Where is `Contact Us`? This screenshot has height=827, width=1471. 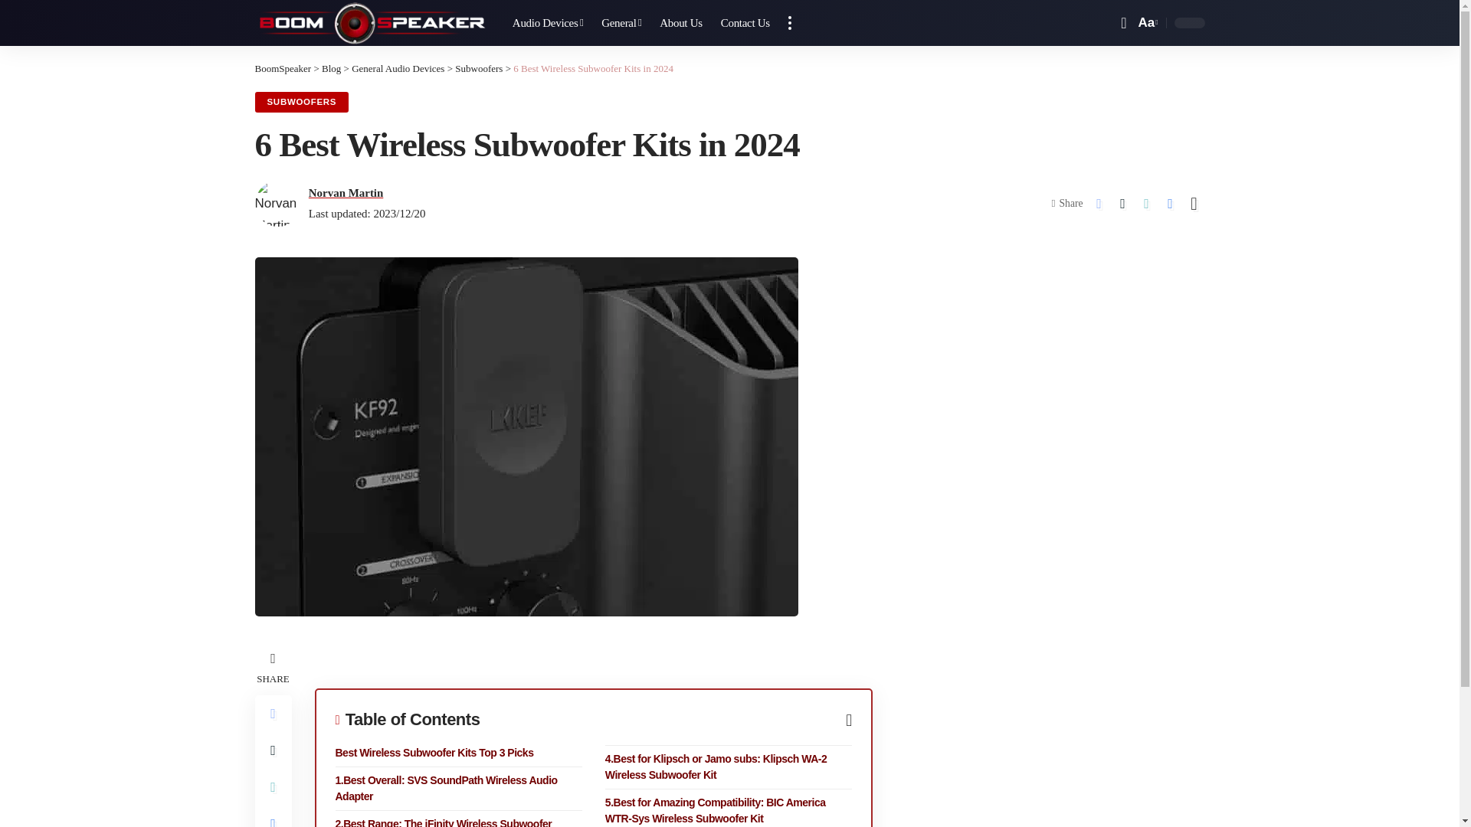
Contact Us is located at coordinates (745, 23).